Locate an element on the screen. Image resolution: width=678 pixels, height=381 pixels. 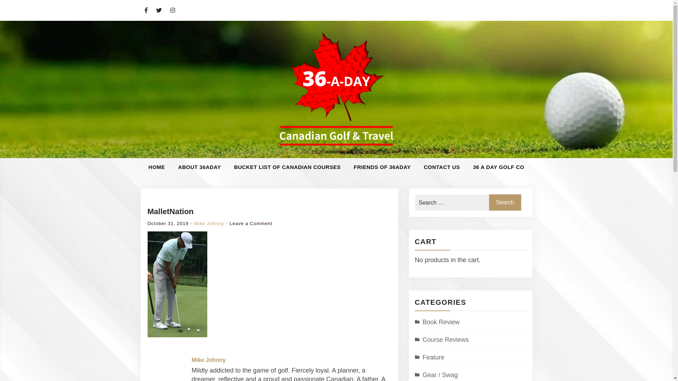
36 A DAY GOLF CO is located at coordinates (499, 167).